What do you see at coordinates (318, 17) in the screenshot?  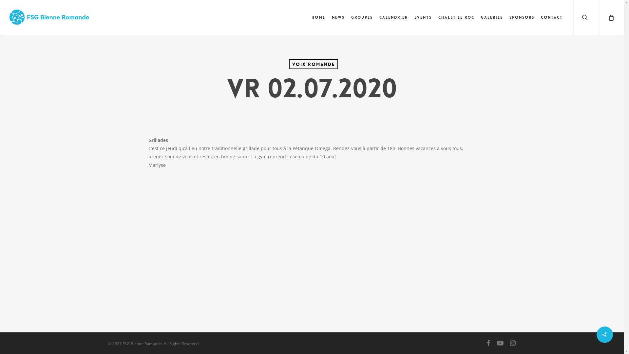 I see `Home` at bounding box center [318, 17].